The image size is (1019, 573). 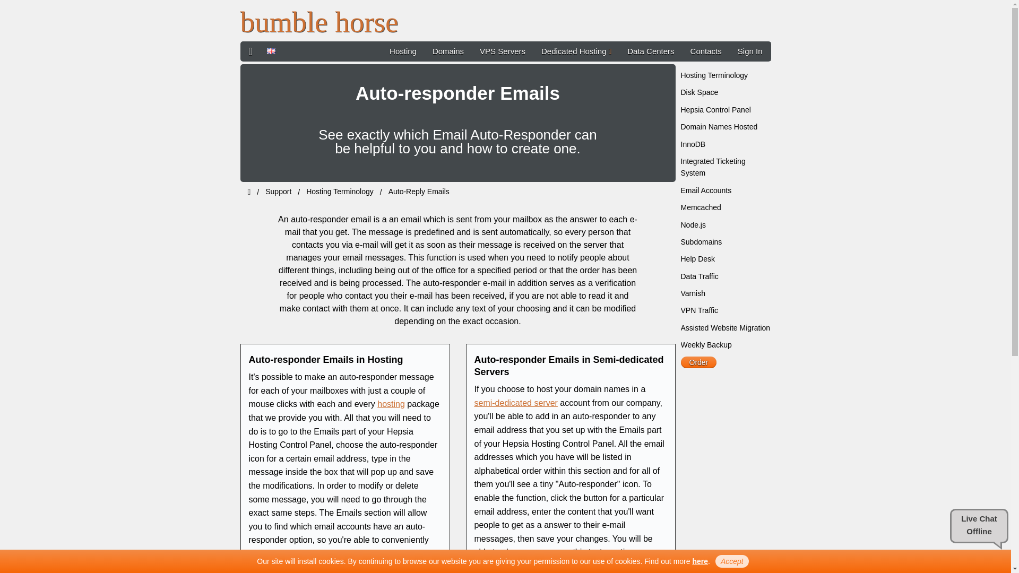 What do you see at coordinates (698, 362) in the screenshot?
I see `Order` at bounding box center [698, 362].